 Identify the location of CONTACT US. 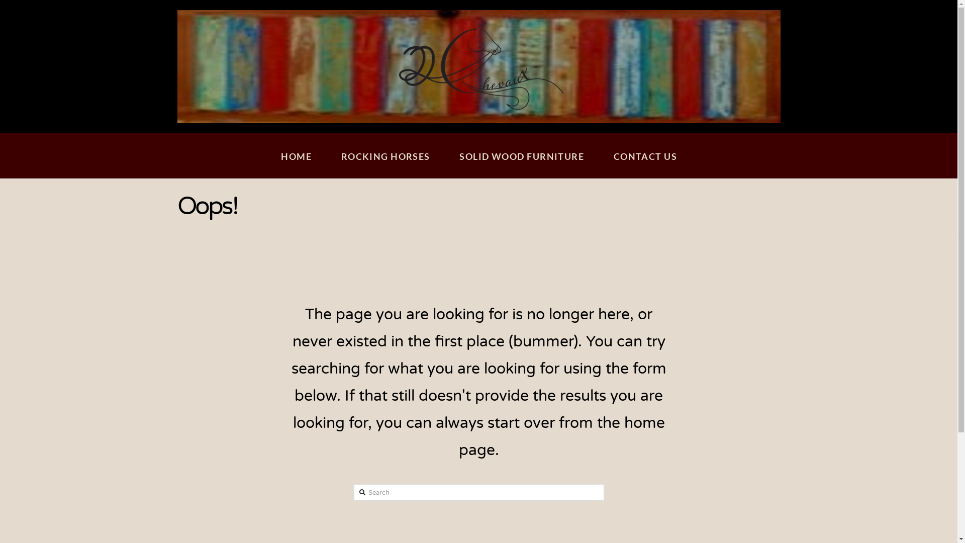
(645, 156).